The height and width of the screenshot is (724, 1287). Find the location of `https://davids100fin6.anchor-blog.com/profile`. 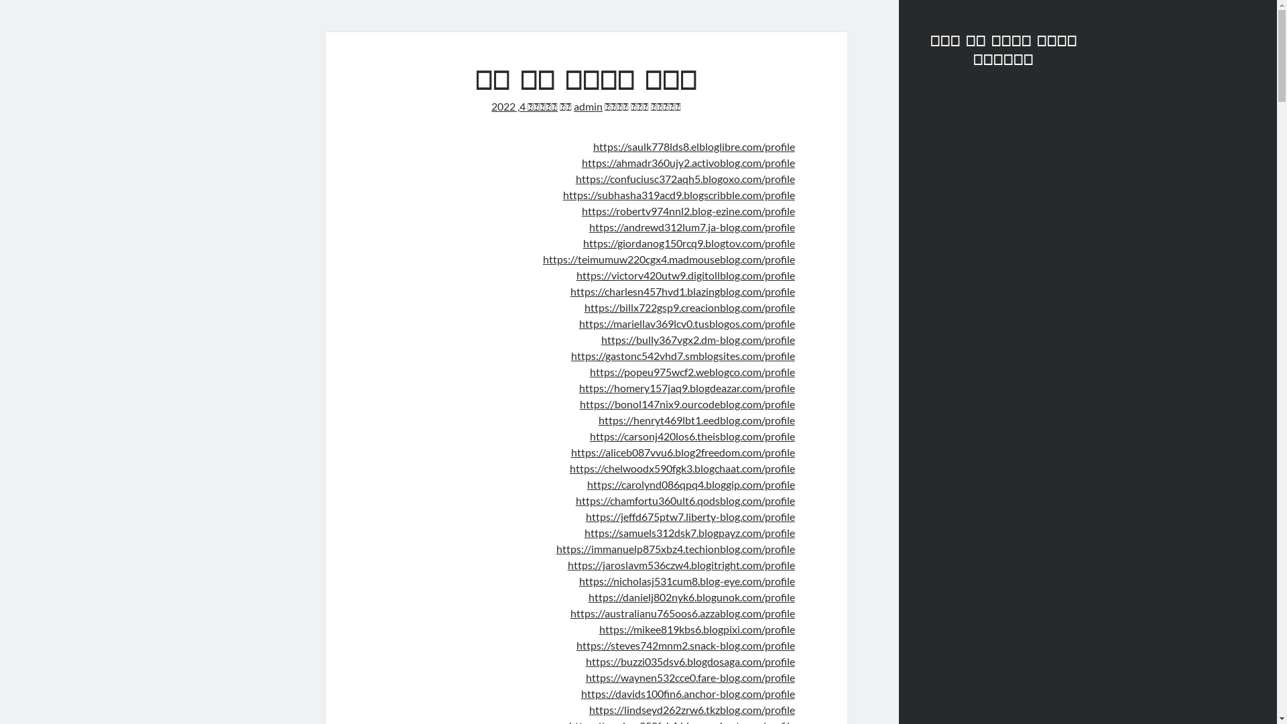

https://davids100fin6.anchor-blog.com/profile is located at coordinates (688, 693).